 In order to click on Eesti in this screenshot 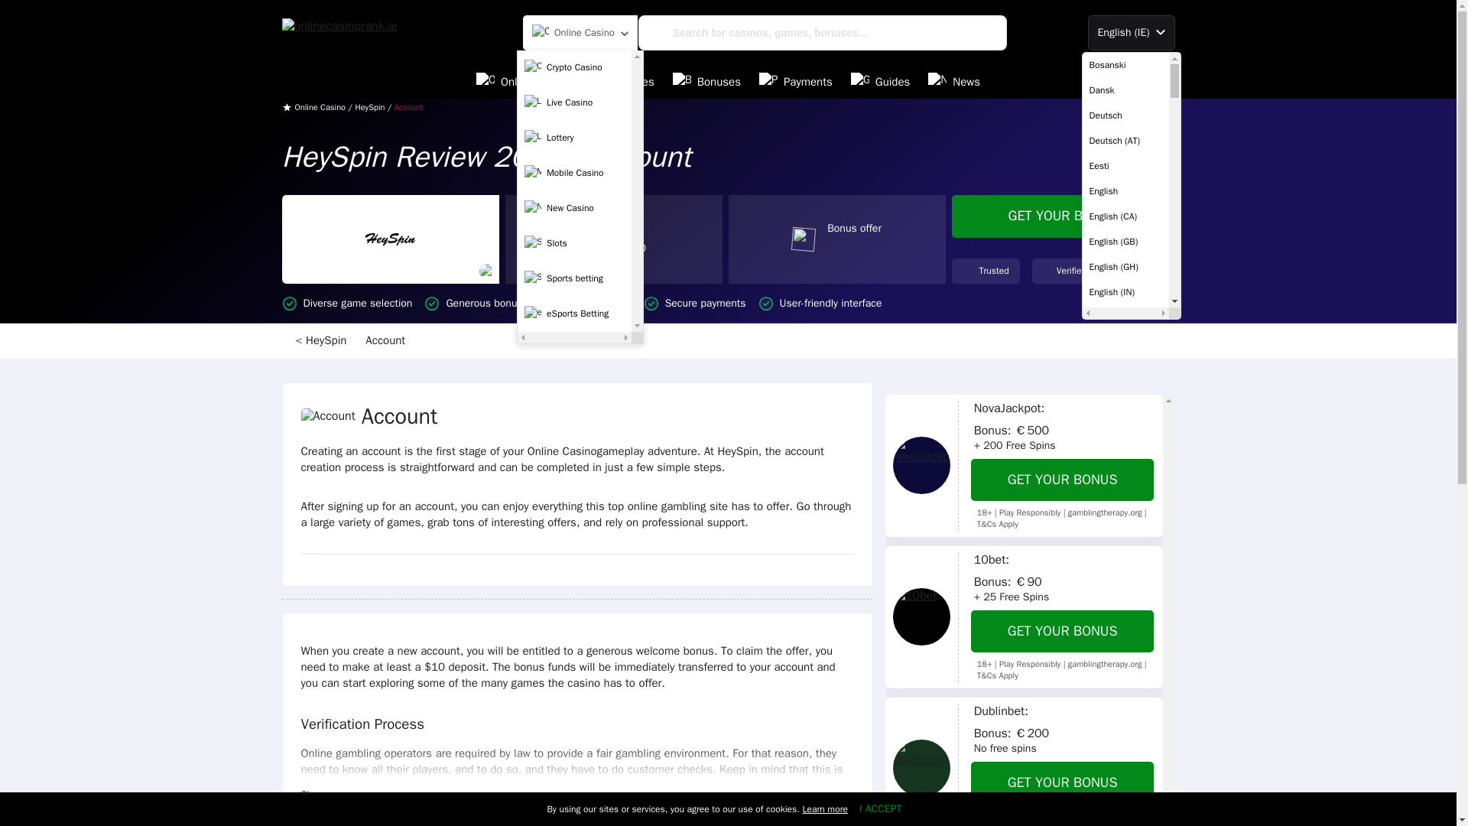, I will do `click(1125, 165)`.